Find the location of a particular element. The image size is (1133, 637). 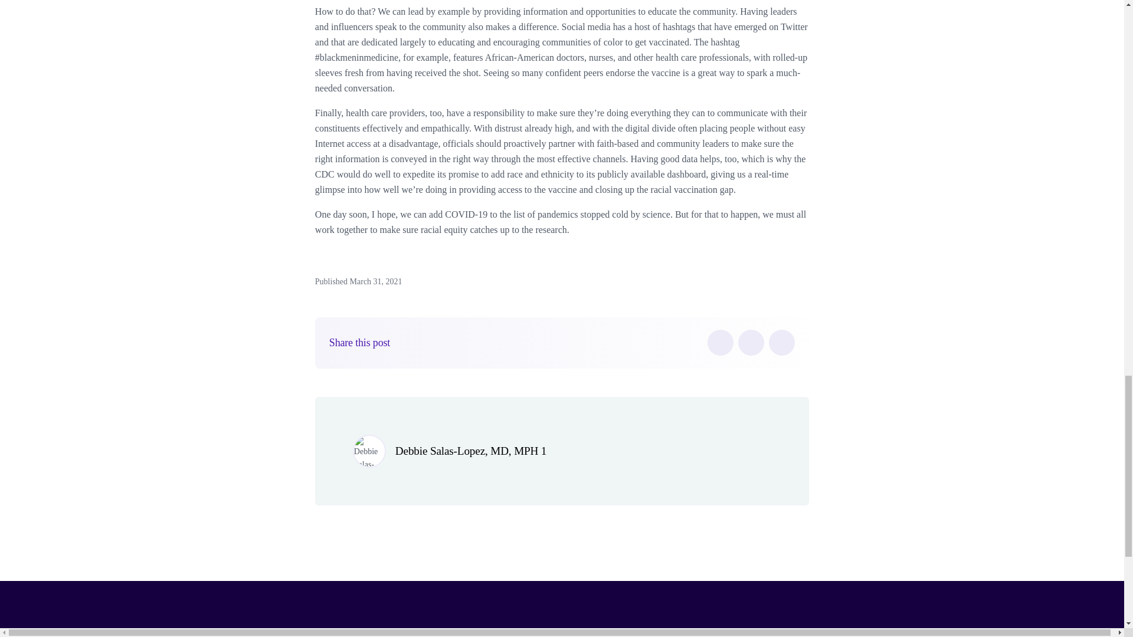

Facebook is located at coordinates (720, 342).